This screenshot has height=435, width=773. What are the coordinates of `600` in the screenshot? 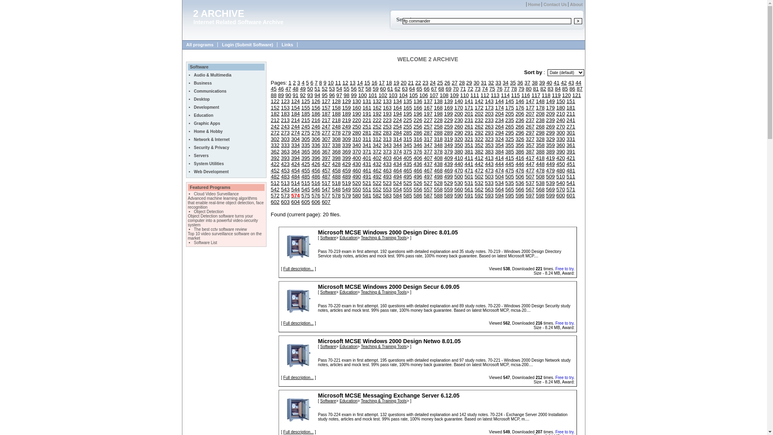 It's located at (561, 196).